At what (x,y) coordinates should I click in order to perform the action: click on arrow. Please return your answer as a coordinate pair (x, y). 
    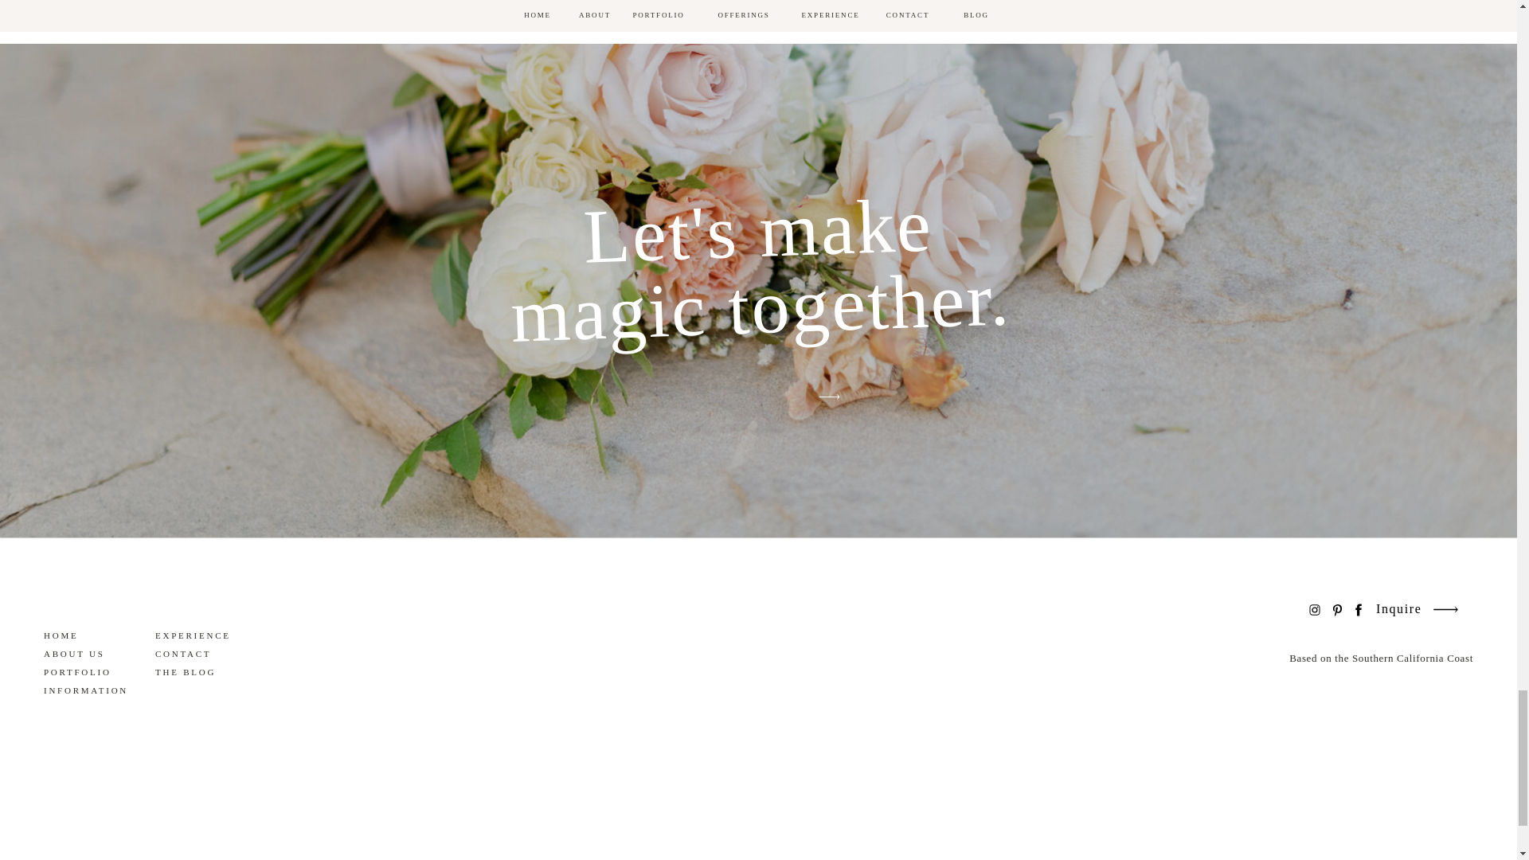
    Looking at the image, I should click on (829, 397).